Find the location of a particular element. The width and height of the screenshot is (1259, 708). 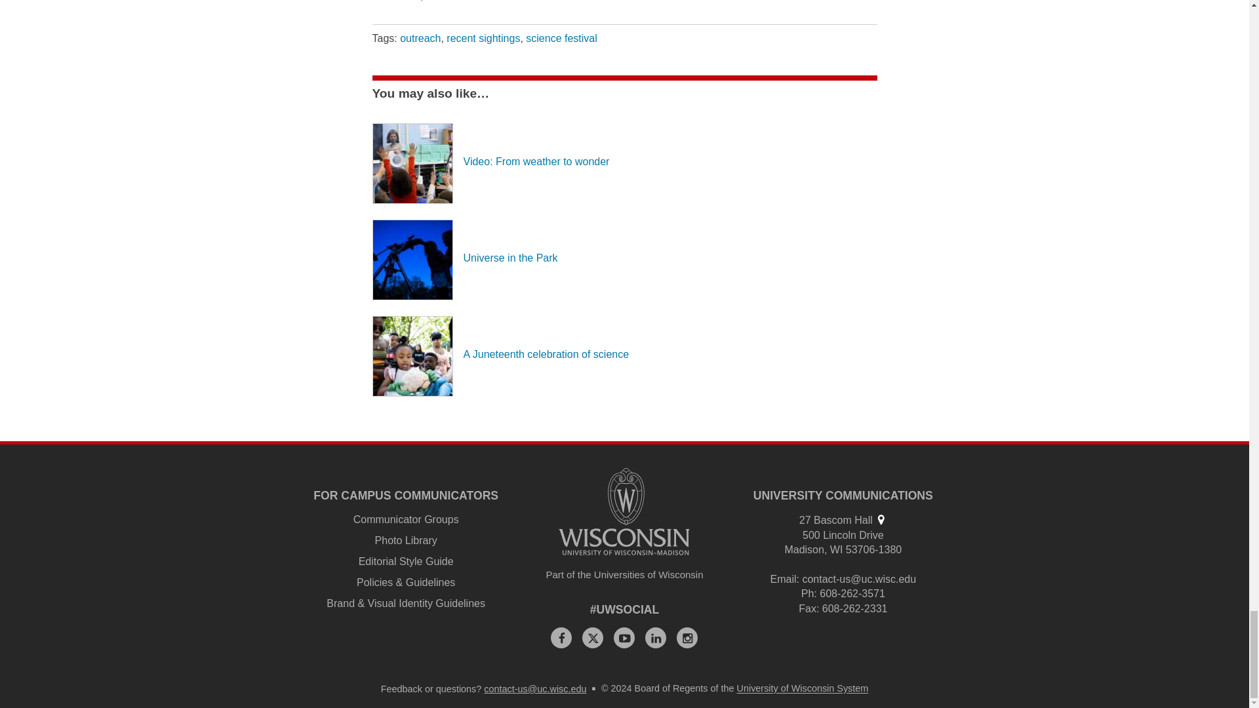

Wisconsin is located at coordinates (837, 549).